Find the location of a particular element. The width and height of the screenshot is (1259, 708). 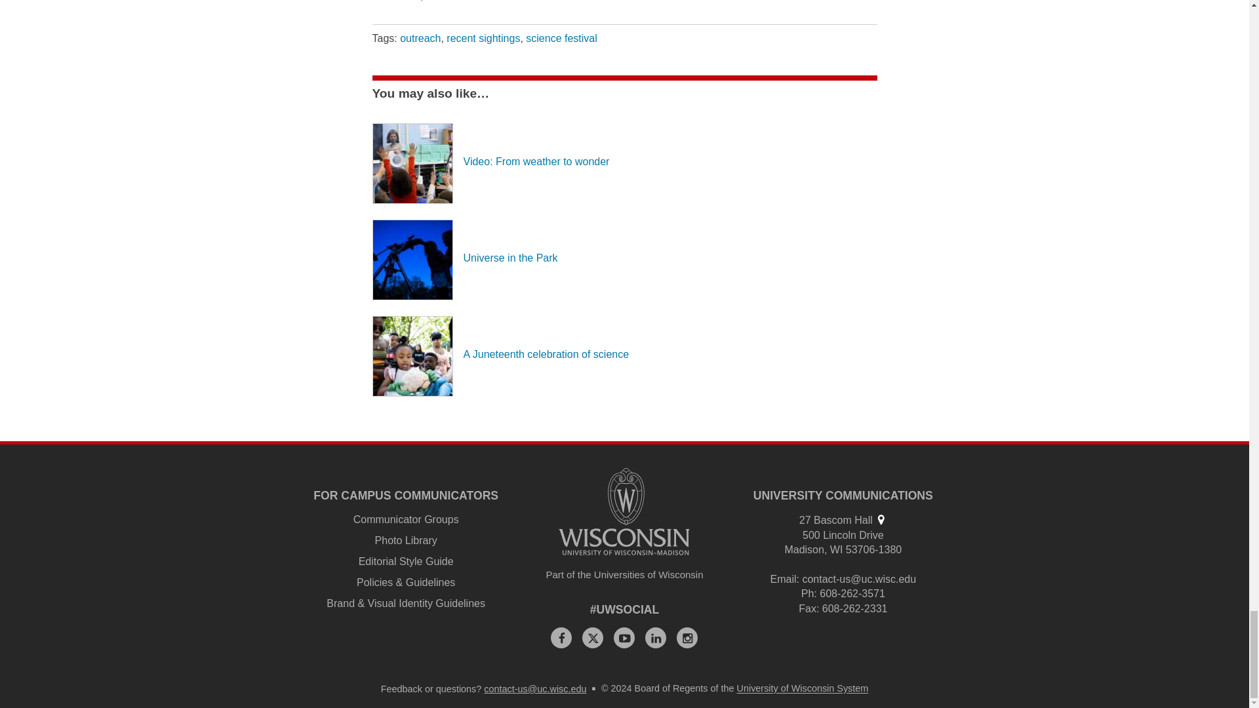

Wisconsin is located at coordinates (837, 549).